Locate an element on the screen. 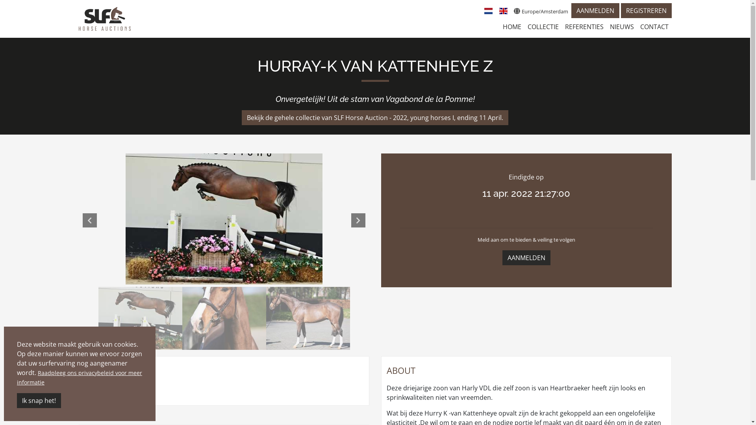  AANMELDEN is located at coordinates (526, 258).